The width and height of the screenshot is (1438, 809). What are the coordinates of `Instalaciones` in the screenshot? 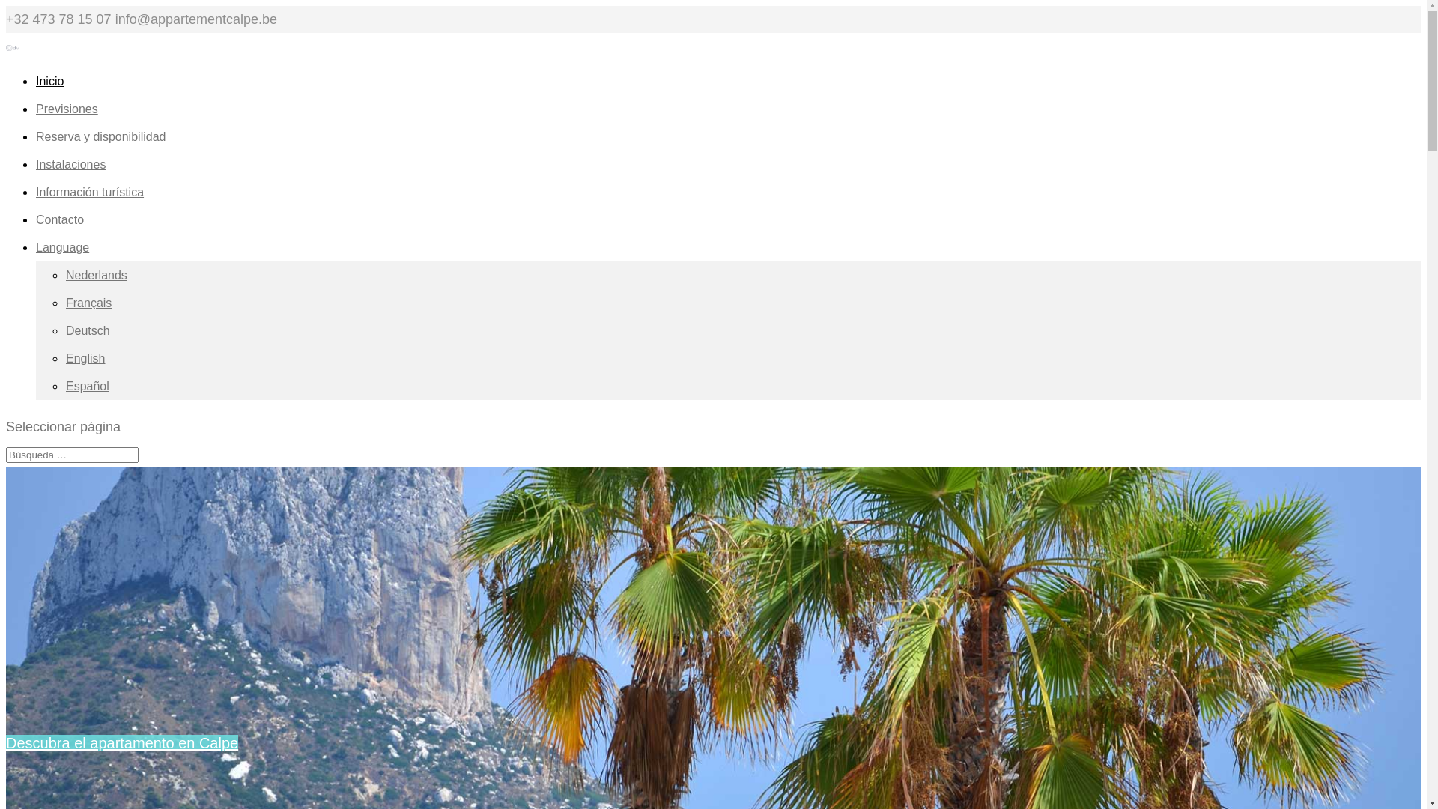 It's located at (70, 175).